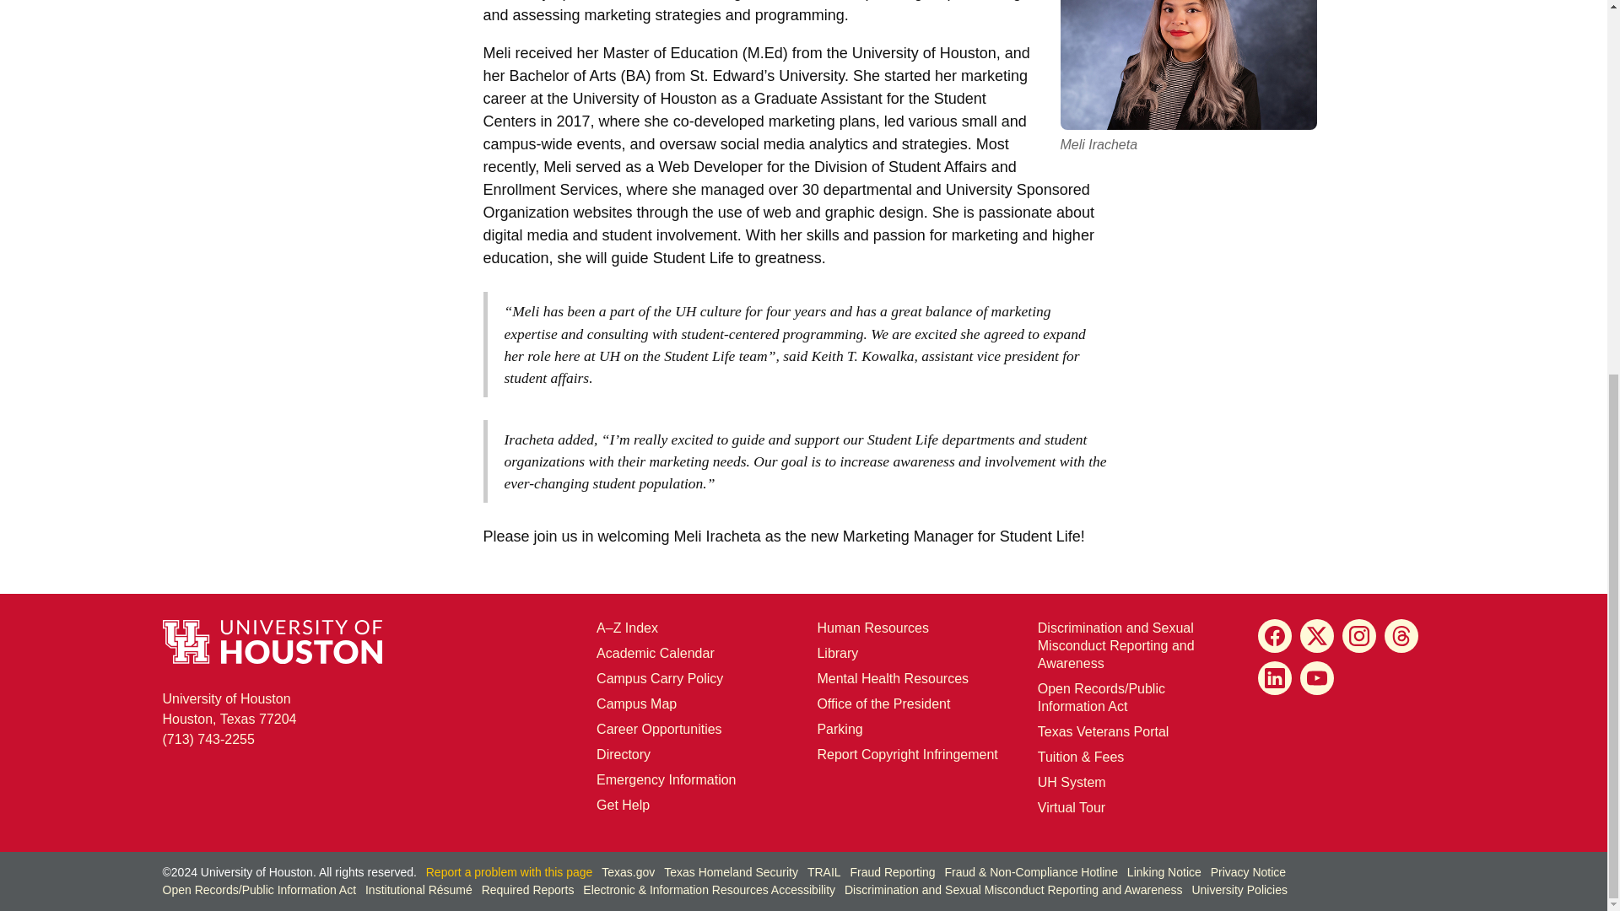 The height and width of the screenshot is (911, 1620). What do you see at coordinates (906, 754) in the screenshot?
I see `Report Copyright Infringement` at bounding box center [906, 754].